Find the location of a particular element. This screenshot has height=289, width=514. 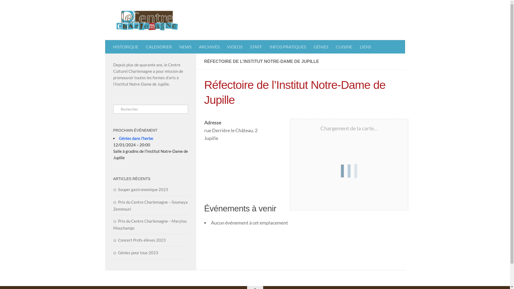

CUISINE is located at coordinates (344, 47).